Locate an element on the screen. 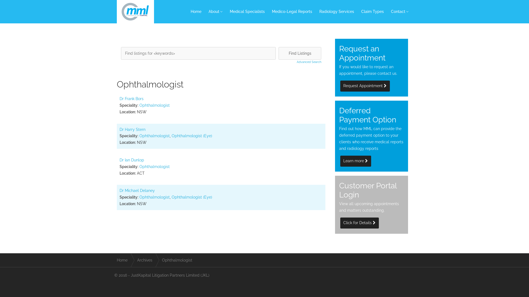  Contact is located at coordinates (400, 12).